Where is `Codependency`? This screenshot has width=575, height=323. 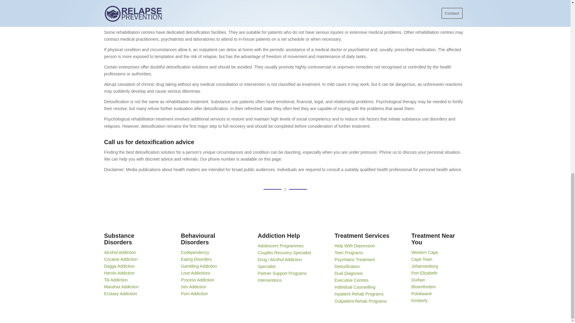 Codependency is located at coordinates (195, 252).